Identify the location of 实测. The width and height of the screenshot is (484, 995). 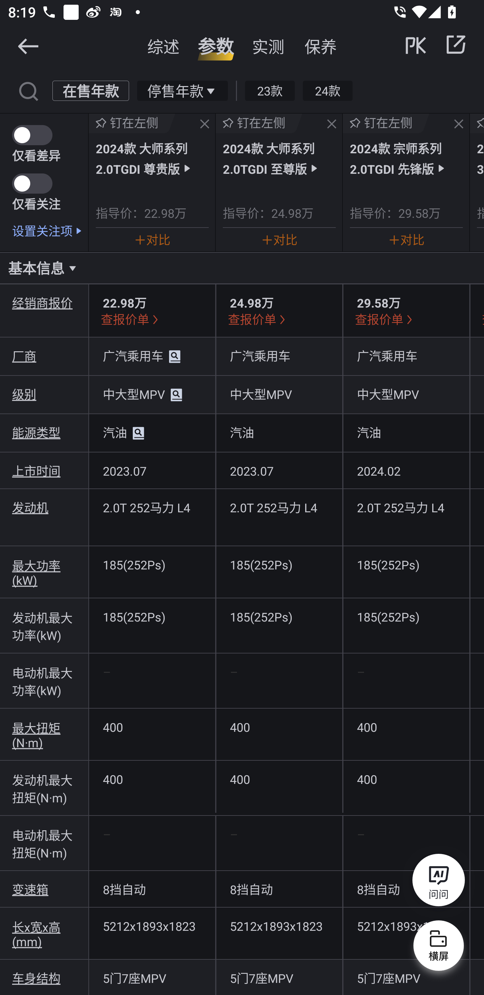
(268, 46).